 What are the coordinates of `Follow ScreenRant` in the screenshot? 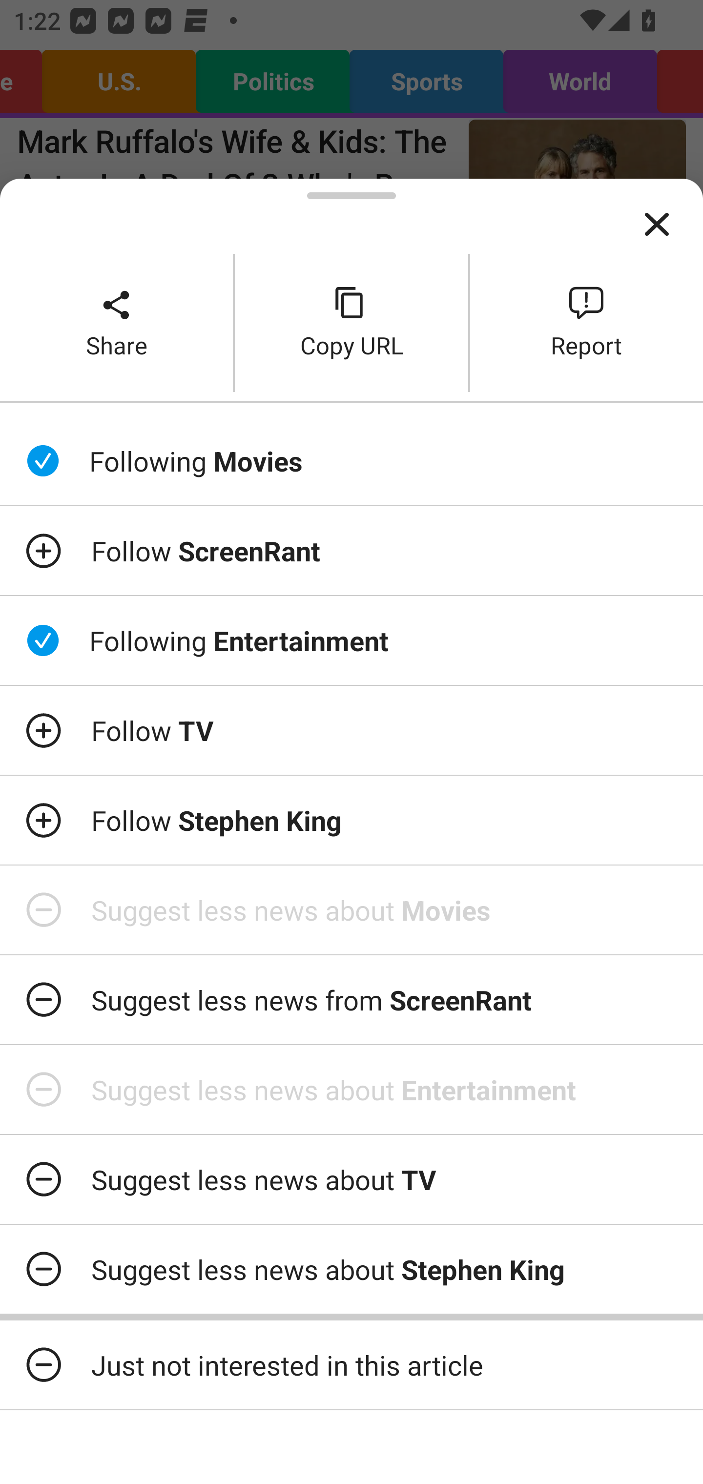 It's located at (351, 551).